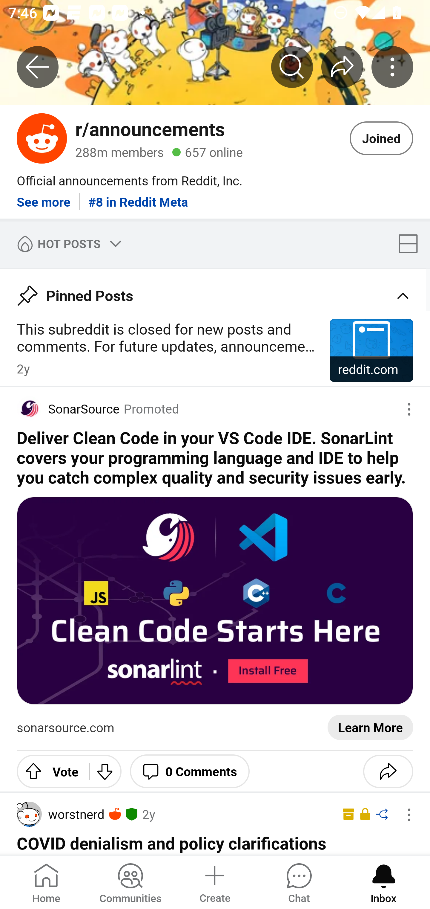 The height and width of the screenshot is (909, 430). I want to click on Author SonarSource, so click(68, 408).